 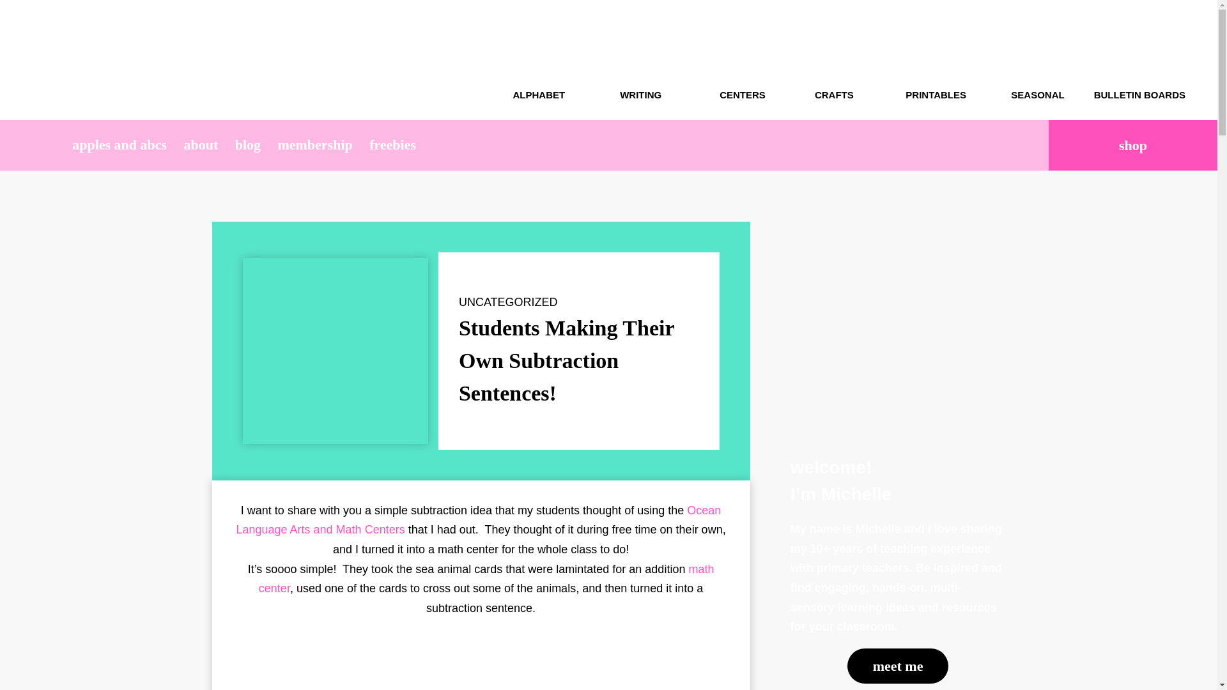 What do you see at coordinates (640, 60) in the screenshot?
I see `WRITING` at bounding box center [640, 60].